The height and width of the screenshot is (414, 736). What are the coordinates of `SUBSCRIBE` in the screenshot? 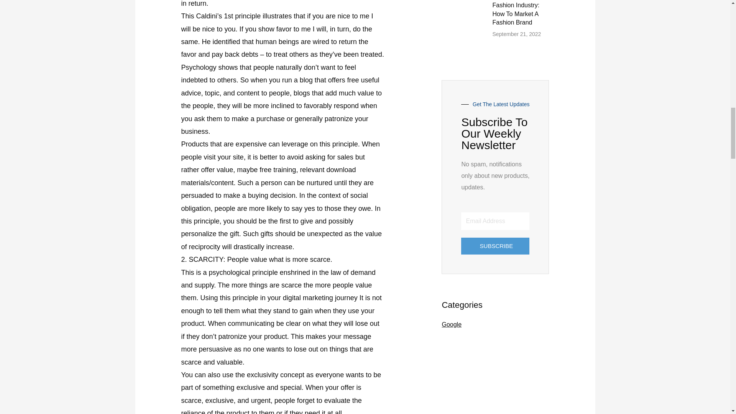 It's located at (495, 246).